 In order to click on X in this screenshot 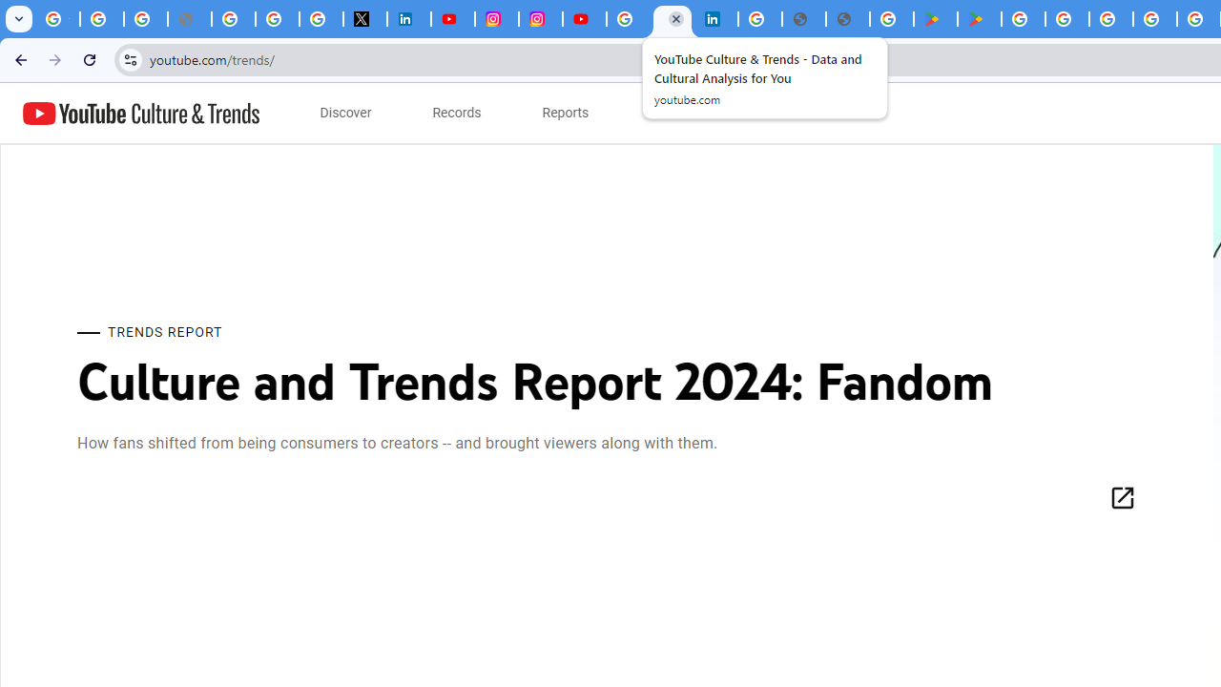, I will do `click(364, 19)`.